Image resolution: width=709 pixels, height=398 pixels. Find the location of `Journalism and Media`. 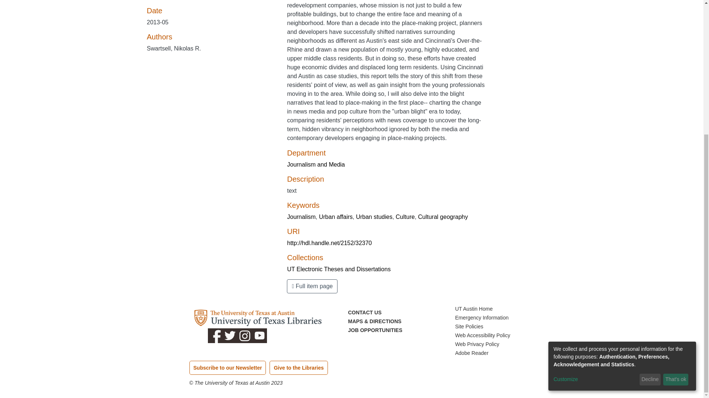

Journalism and Media is located at coordinates (316, 164).